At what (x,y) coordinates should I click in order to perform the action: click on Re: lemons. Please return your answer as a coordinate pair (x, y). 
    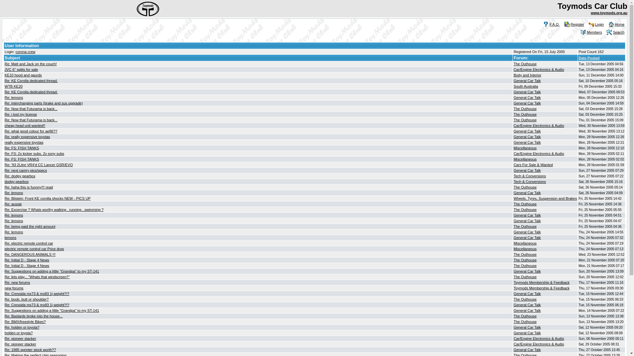
    Looking at the image, I should click on (14, 221).